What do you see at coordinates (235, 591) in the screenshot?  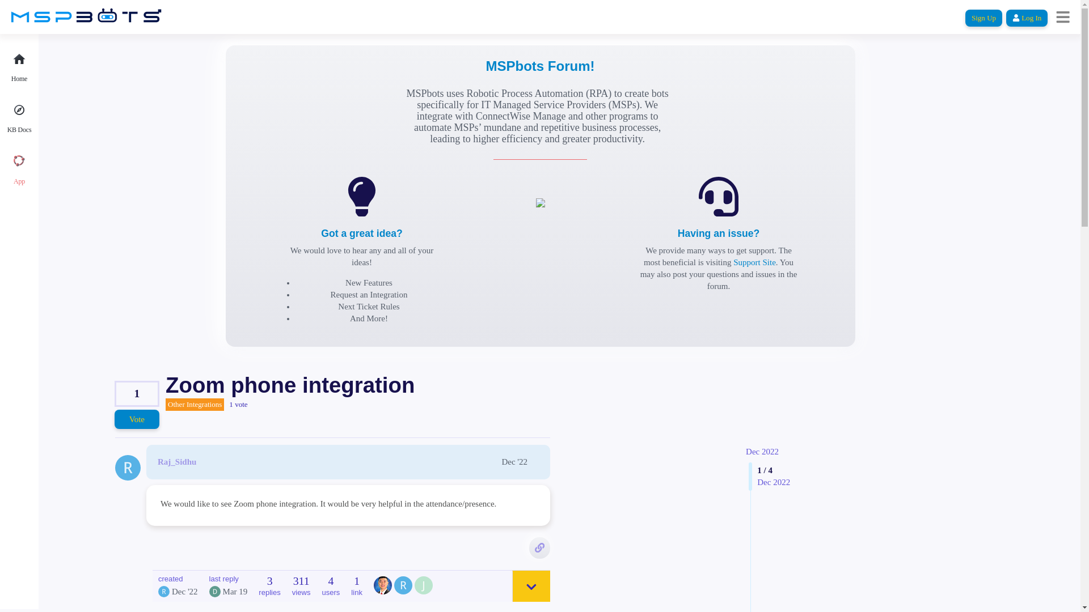 I see `Mar 19, 2024 8:20 am` at bounding box center [235, 591].